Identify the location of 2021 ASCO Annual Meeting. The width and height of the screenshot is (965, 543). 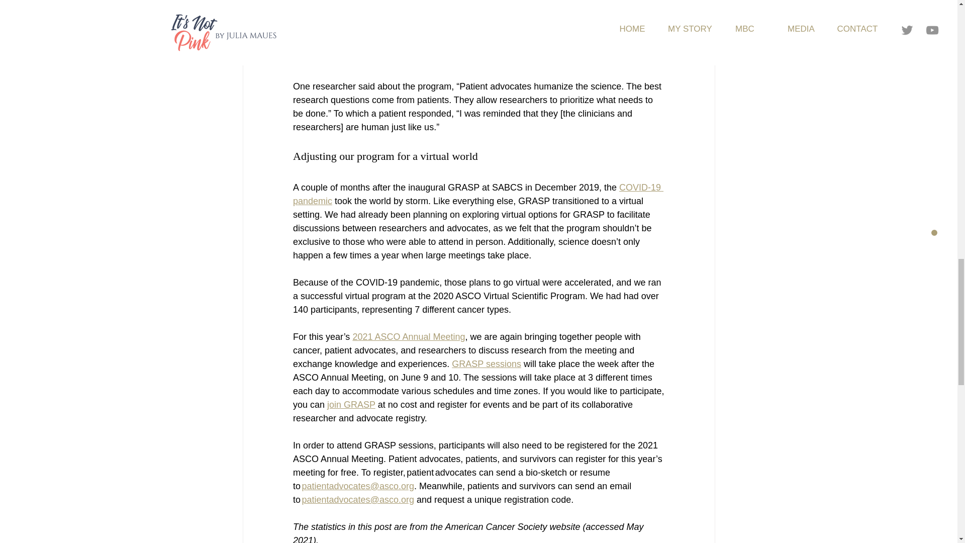
(408, 337).